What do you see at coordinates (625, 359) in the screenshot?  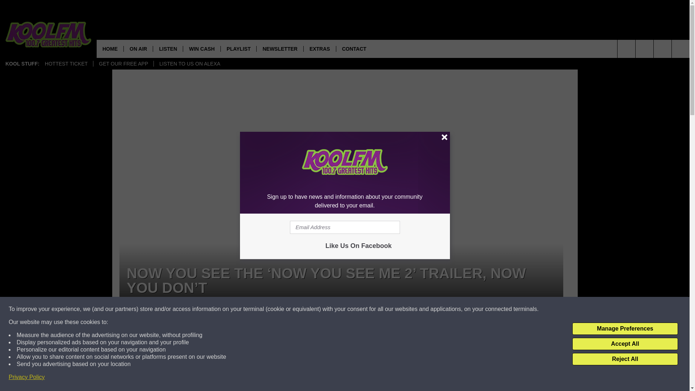 I see `Reject All` at bounding box center [625, 359].